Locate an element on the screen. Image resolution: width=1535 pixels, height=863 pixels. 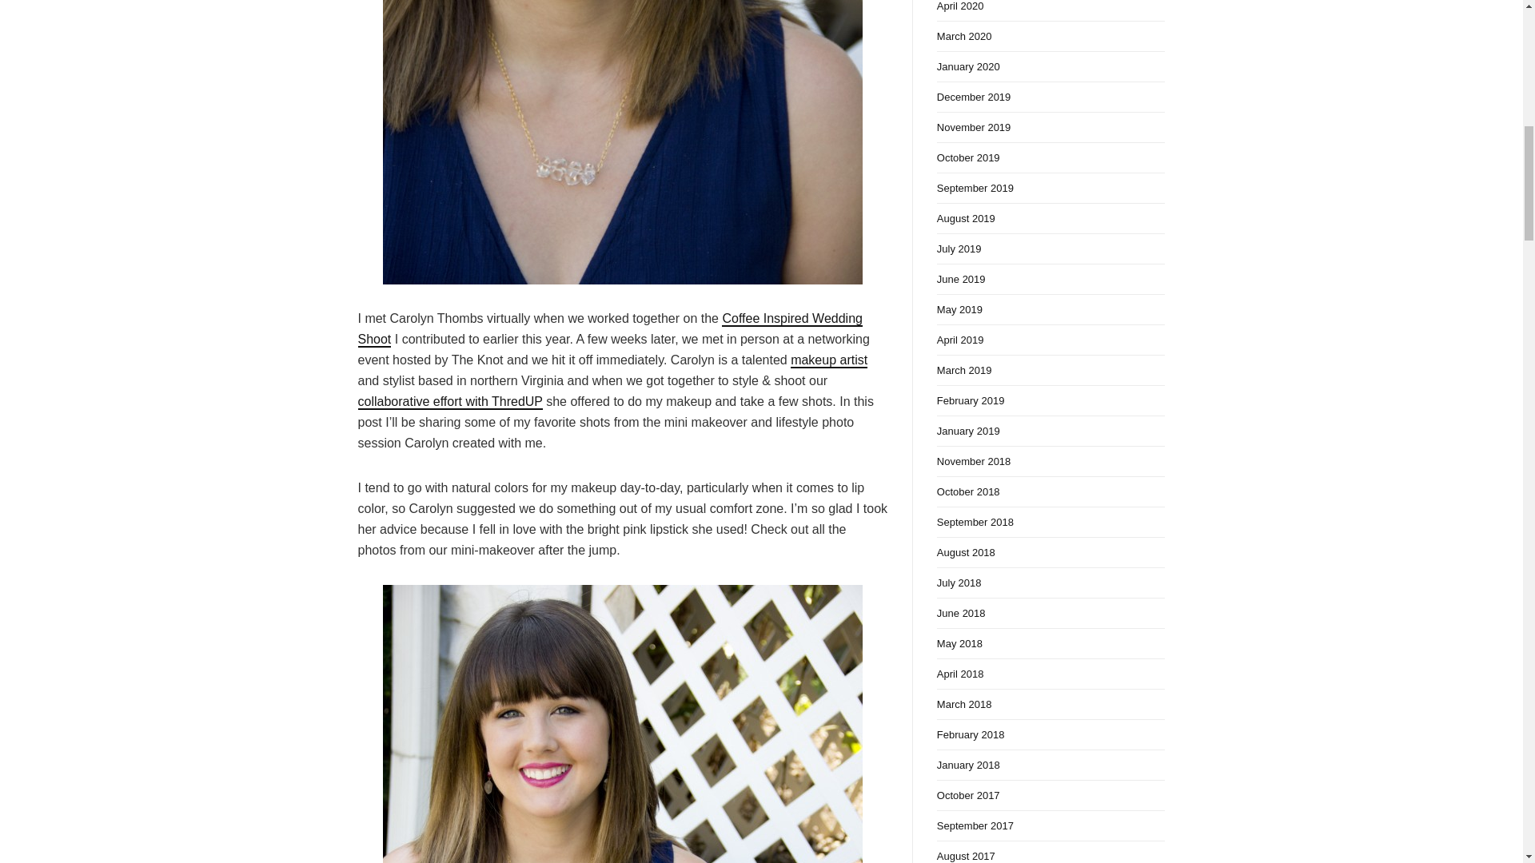
Coffee Inspired Wedding Shoot is located at coordinates (610, 329).